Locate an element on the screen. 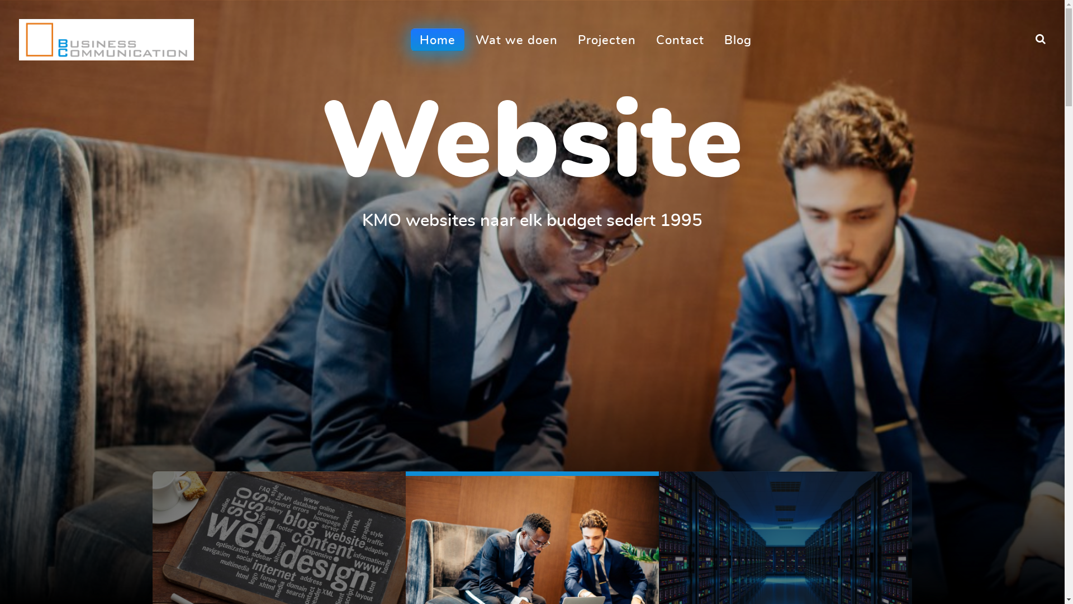 The height and width of the screenshot is (604, 1073). Home is located at coordinates (438, 39).